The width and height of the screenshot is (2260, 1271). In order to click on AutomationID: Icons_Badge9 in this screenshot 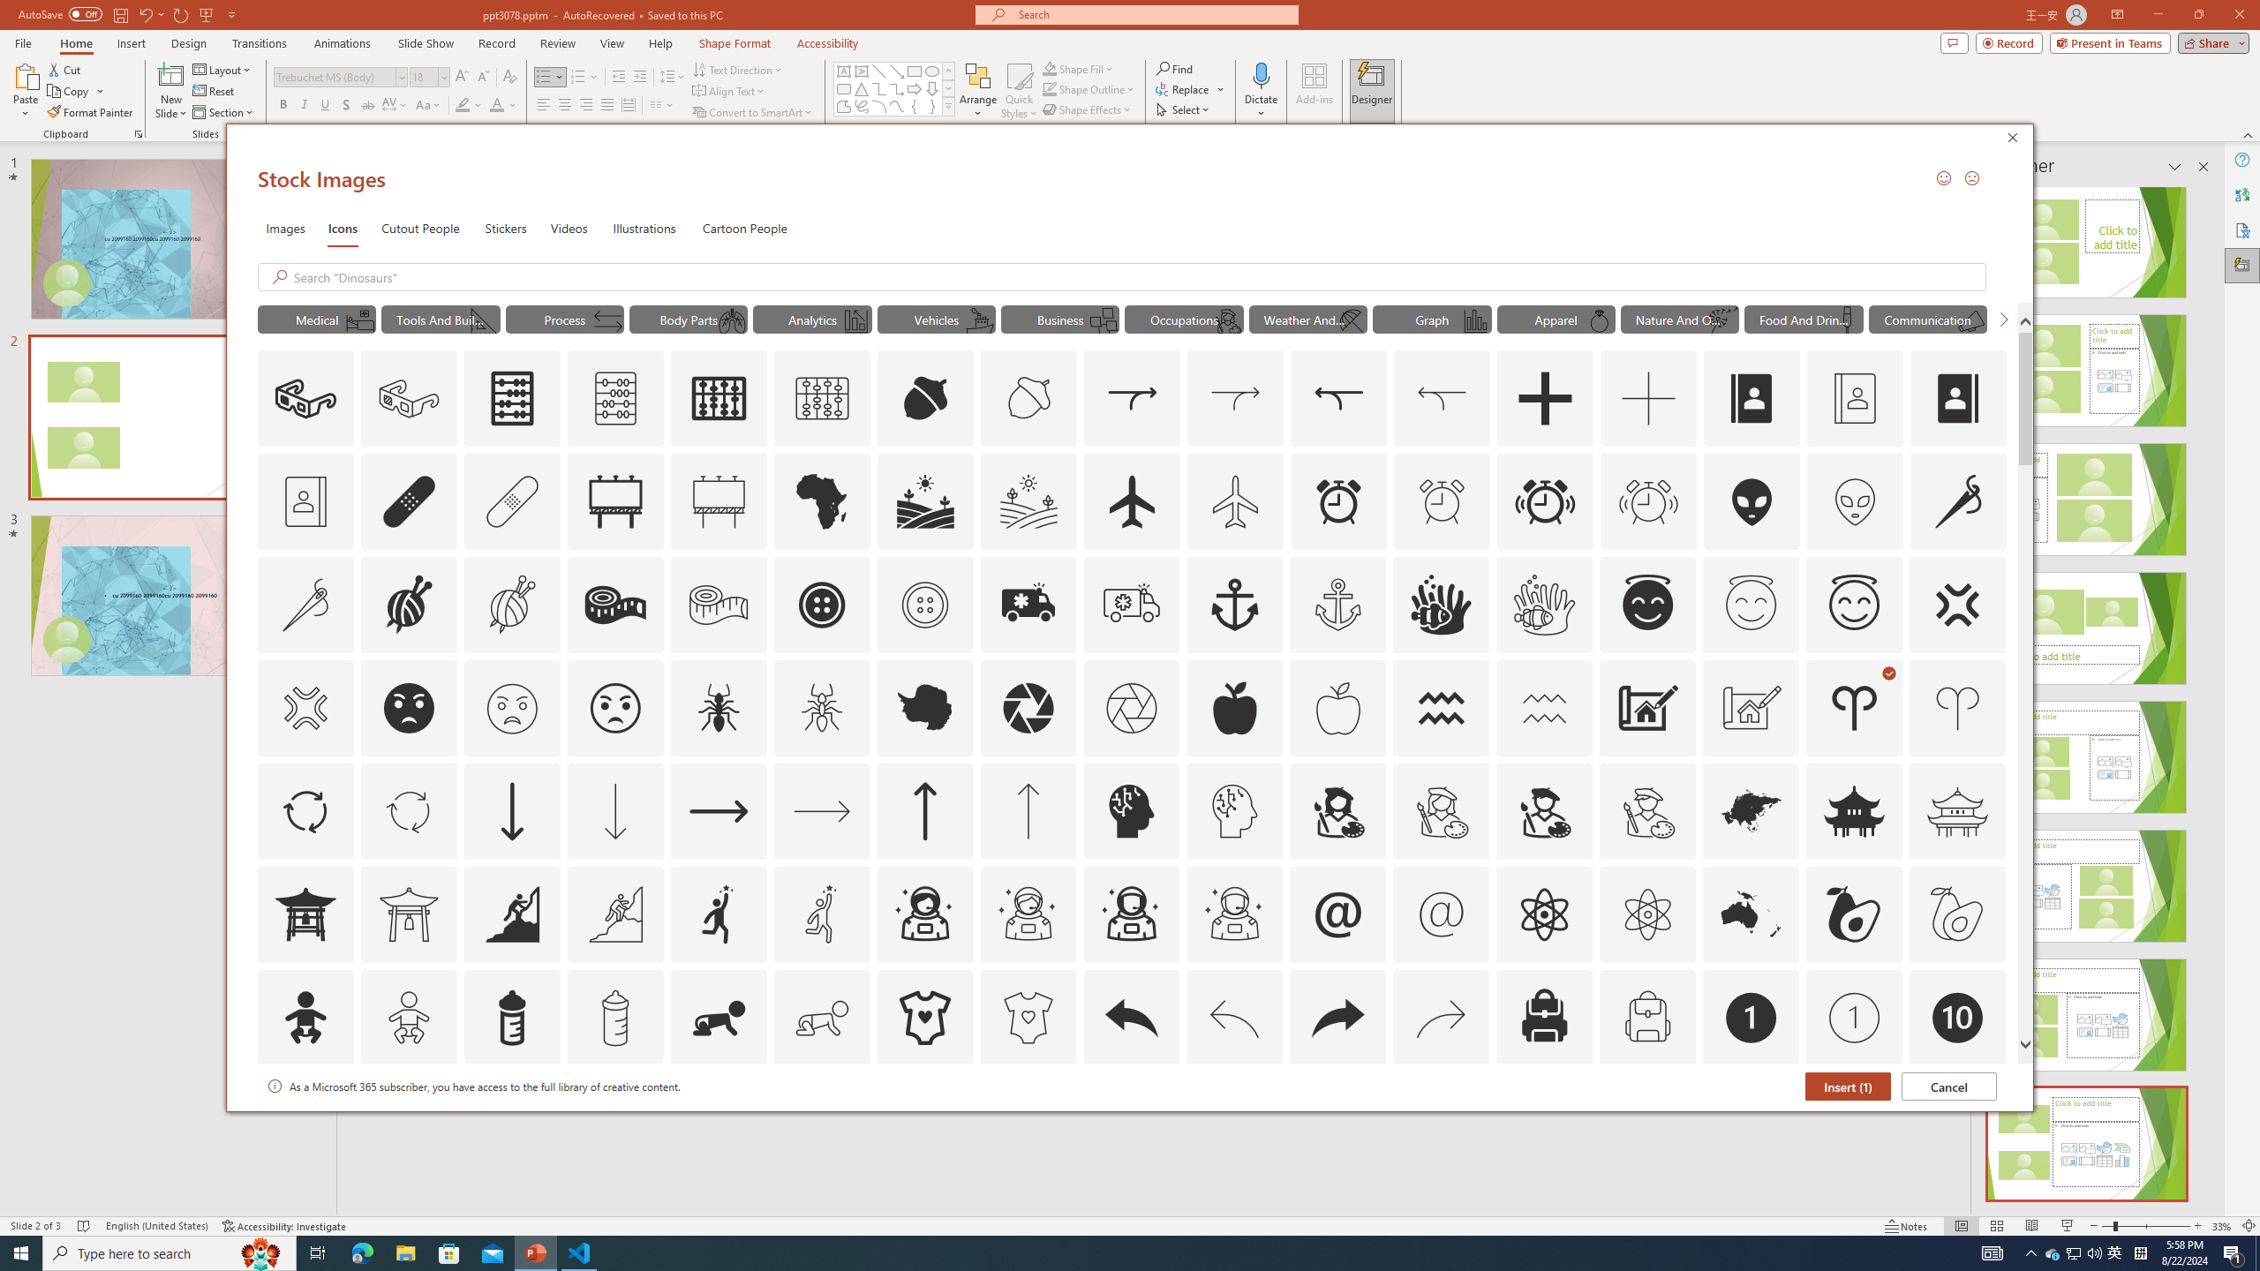, I will do `click(1855, 1121)`.